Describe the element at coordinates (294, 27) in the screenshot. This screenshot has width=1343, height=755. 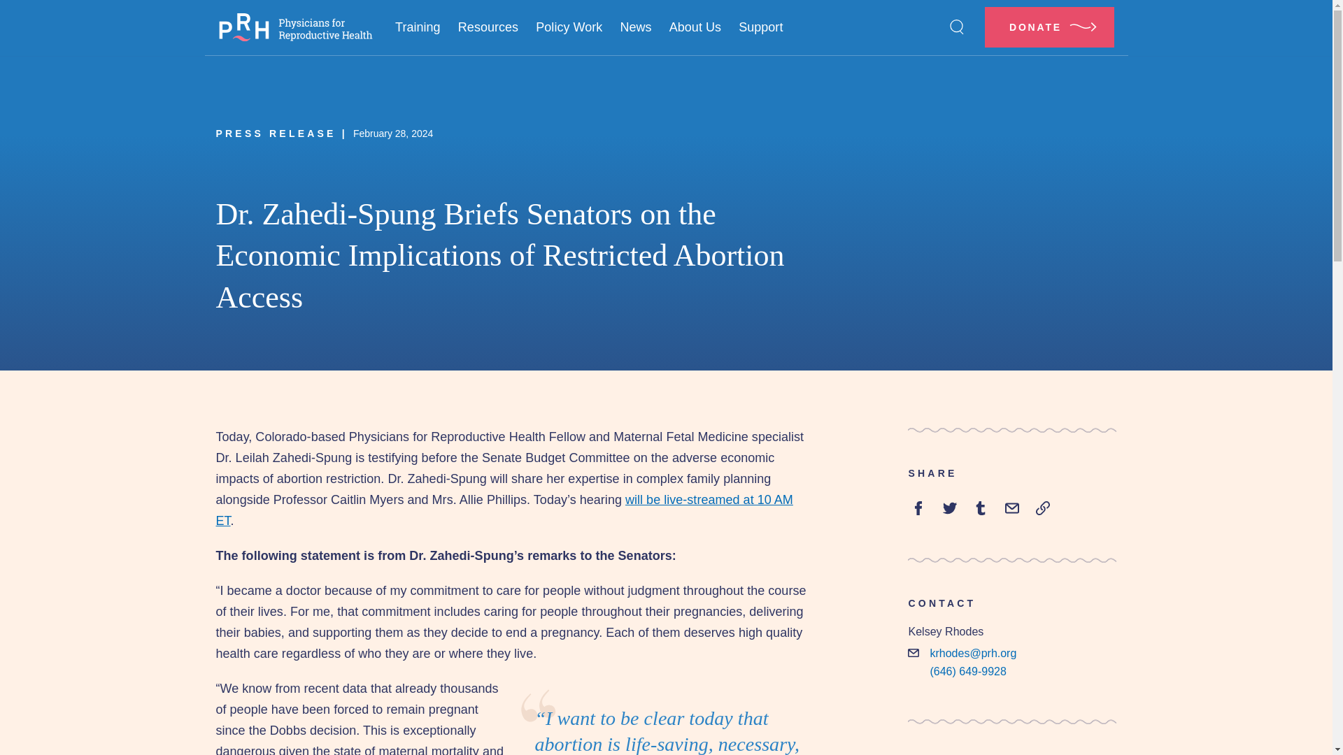
I see `Physicians for Reproductive Health: Homepage` at that location.